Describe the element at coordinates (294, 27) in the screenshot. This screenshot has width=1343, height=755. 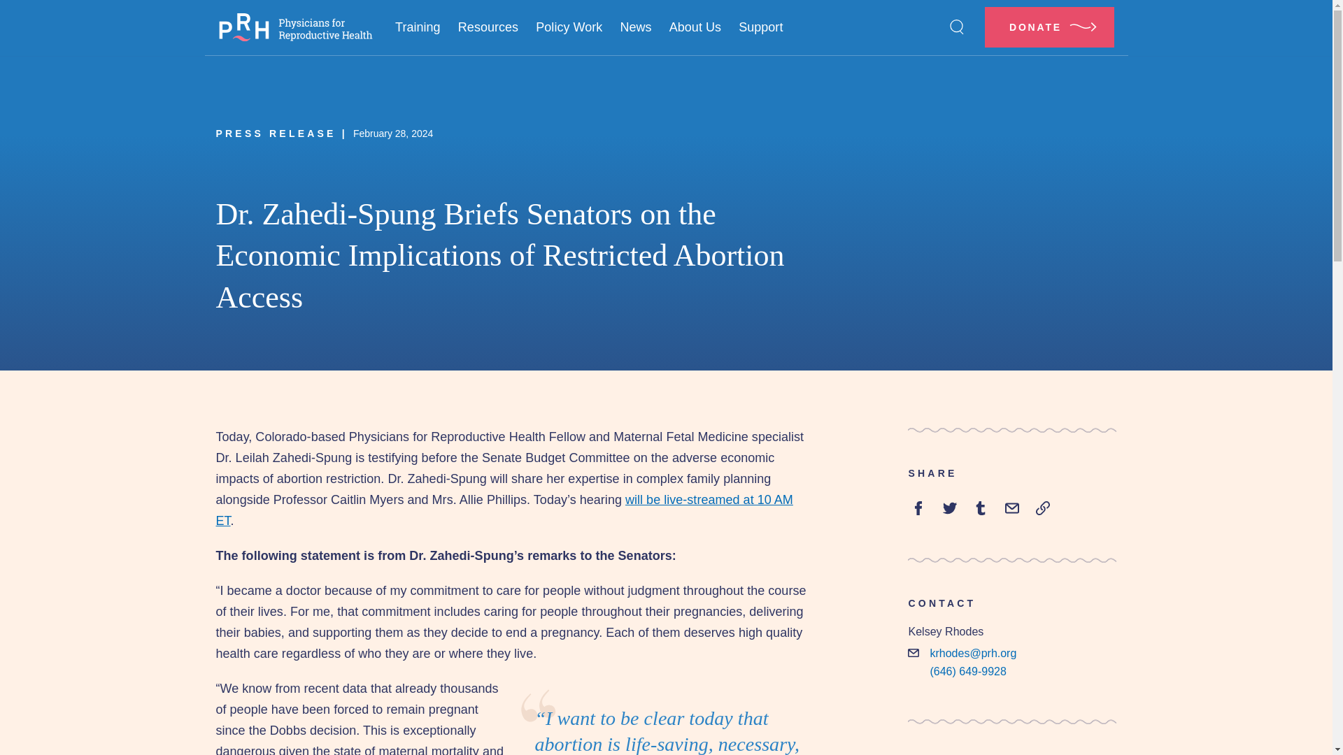
I see `Physicians for Reproductive Health: Homepage` at that location.